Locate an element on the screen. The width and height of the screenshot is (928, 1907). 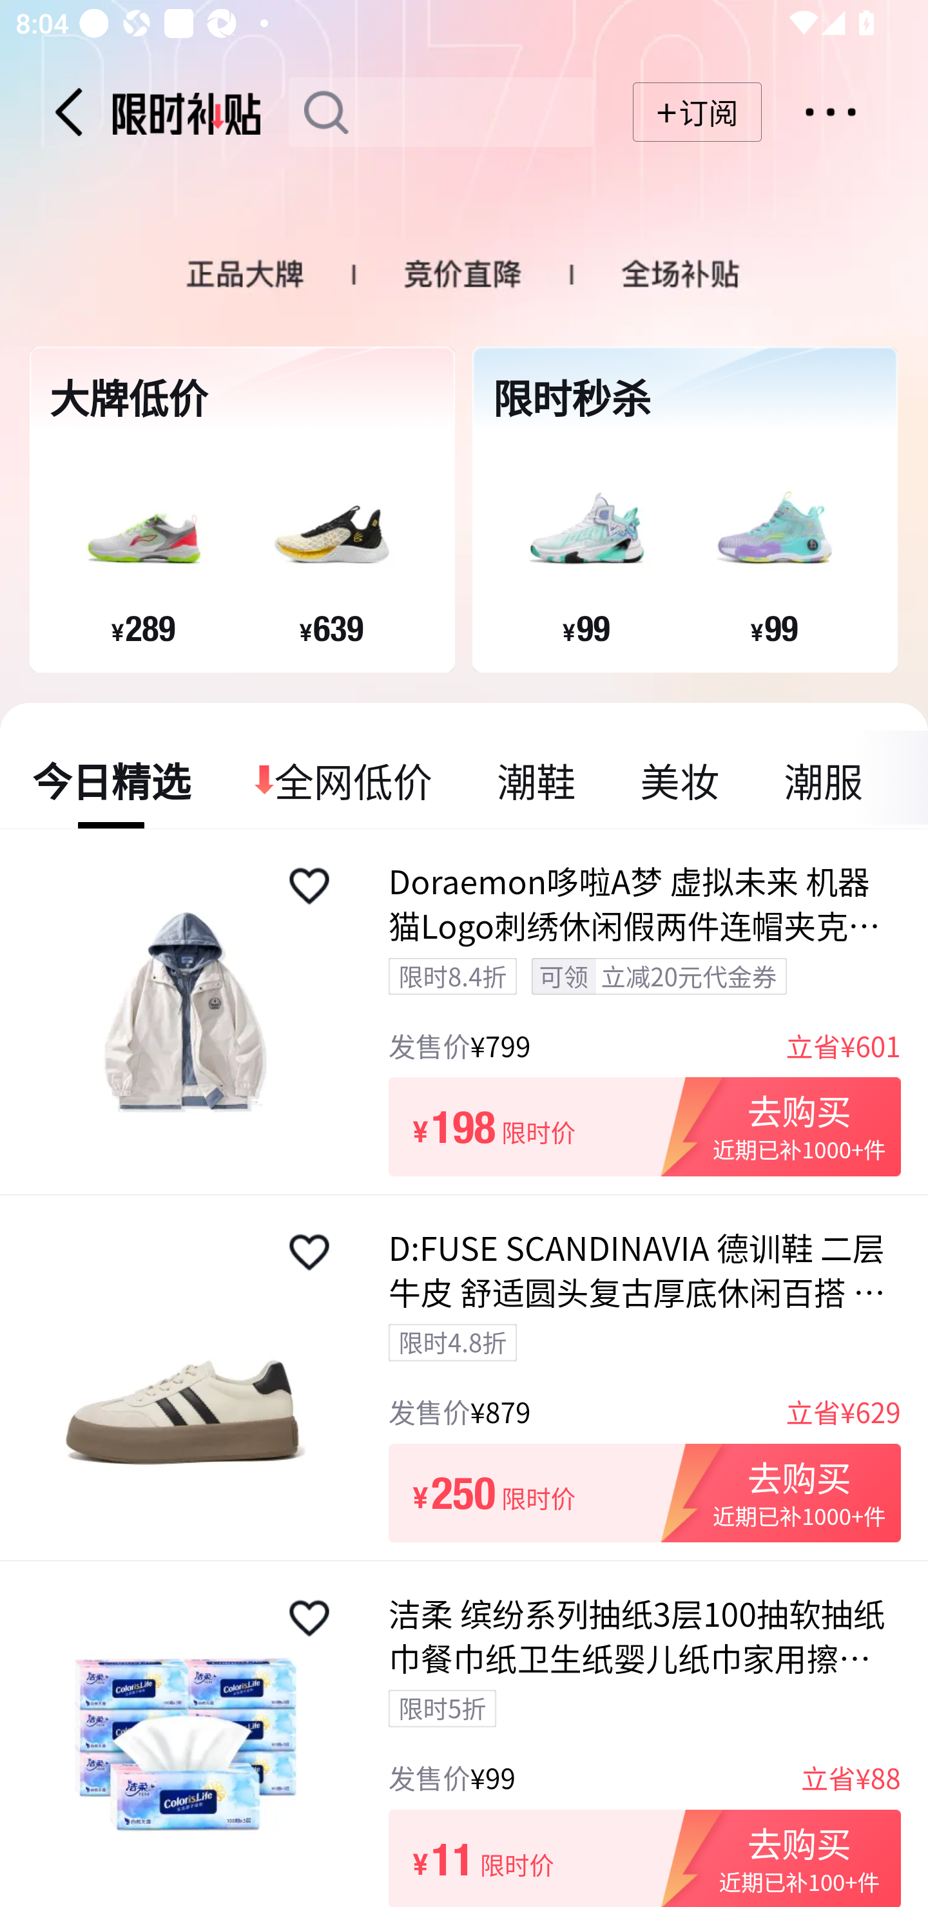
resize,w_60 is located at coordinates (309, 885).